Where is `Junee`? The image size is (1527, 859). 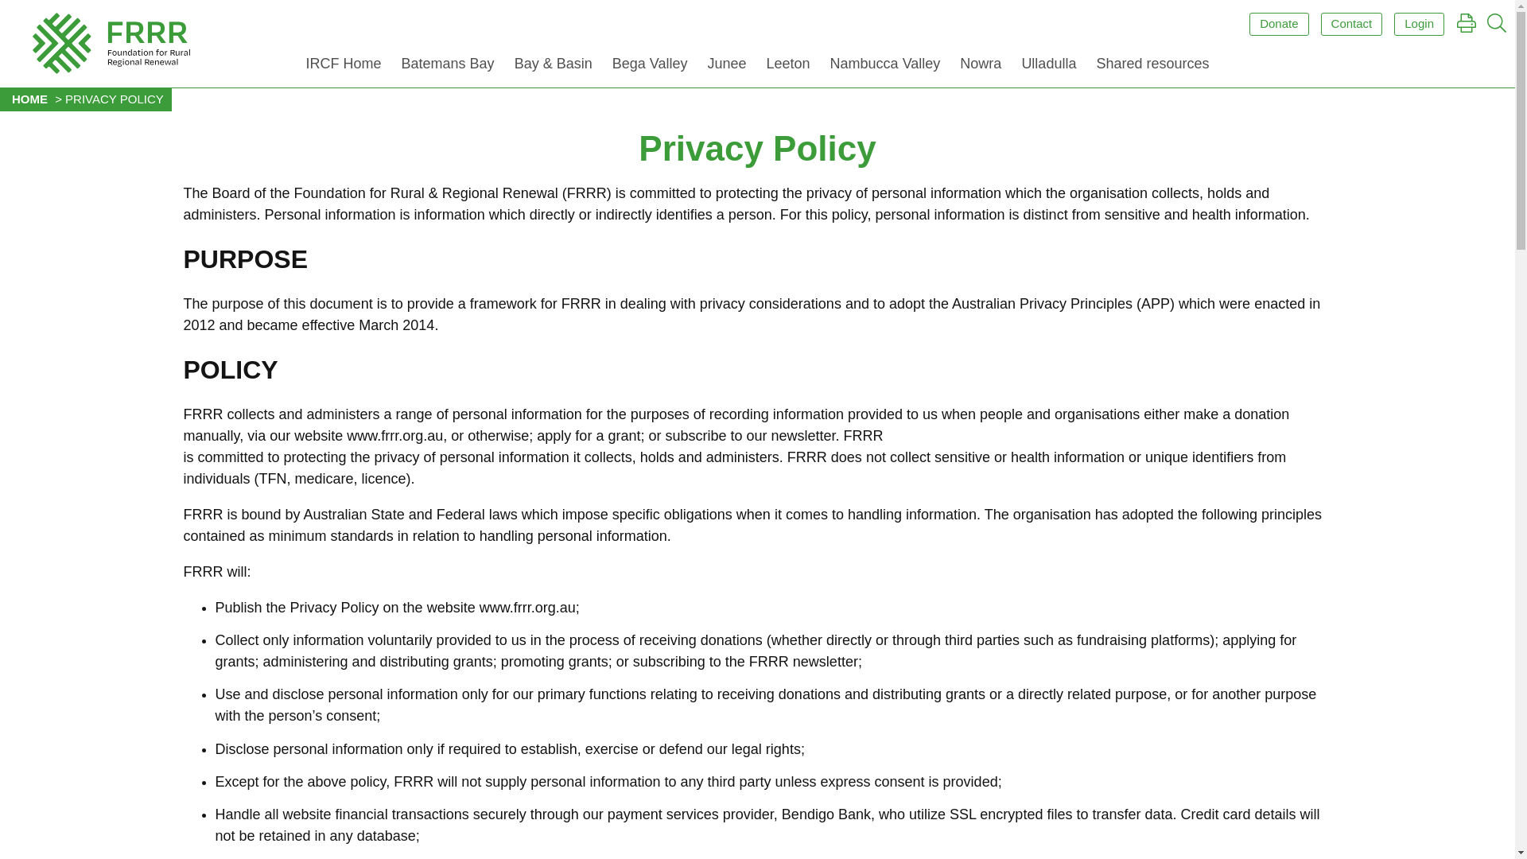
Junee is located at coordinates (727, 68).